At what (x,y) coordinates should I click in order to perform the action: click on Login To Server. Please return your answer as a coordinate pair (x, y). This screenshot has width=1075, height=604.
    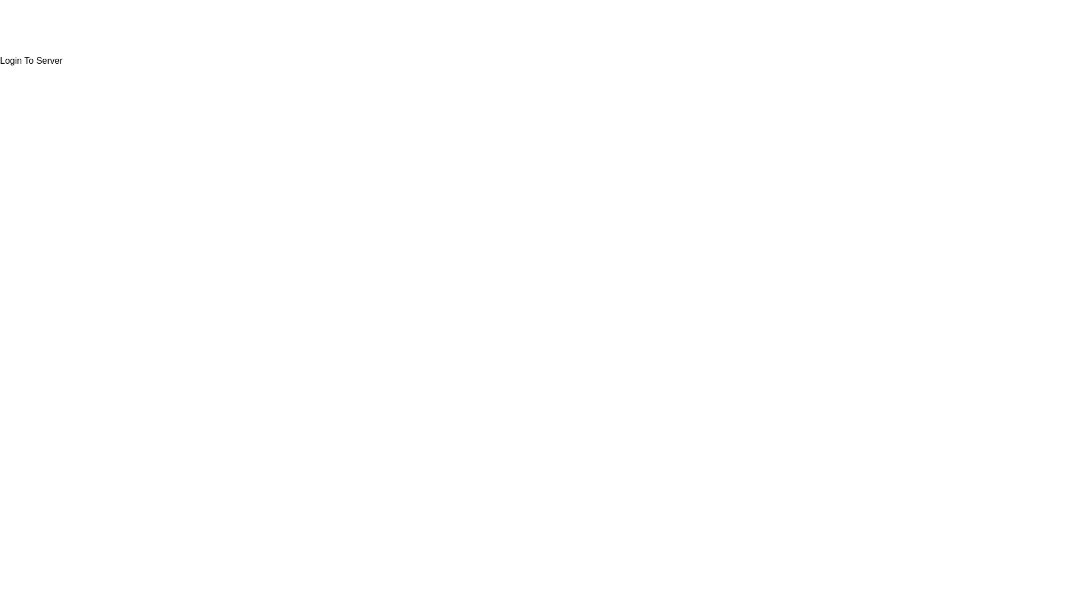
    Looking at the image, I should click on (31, 61).